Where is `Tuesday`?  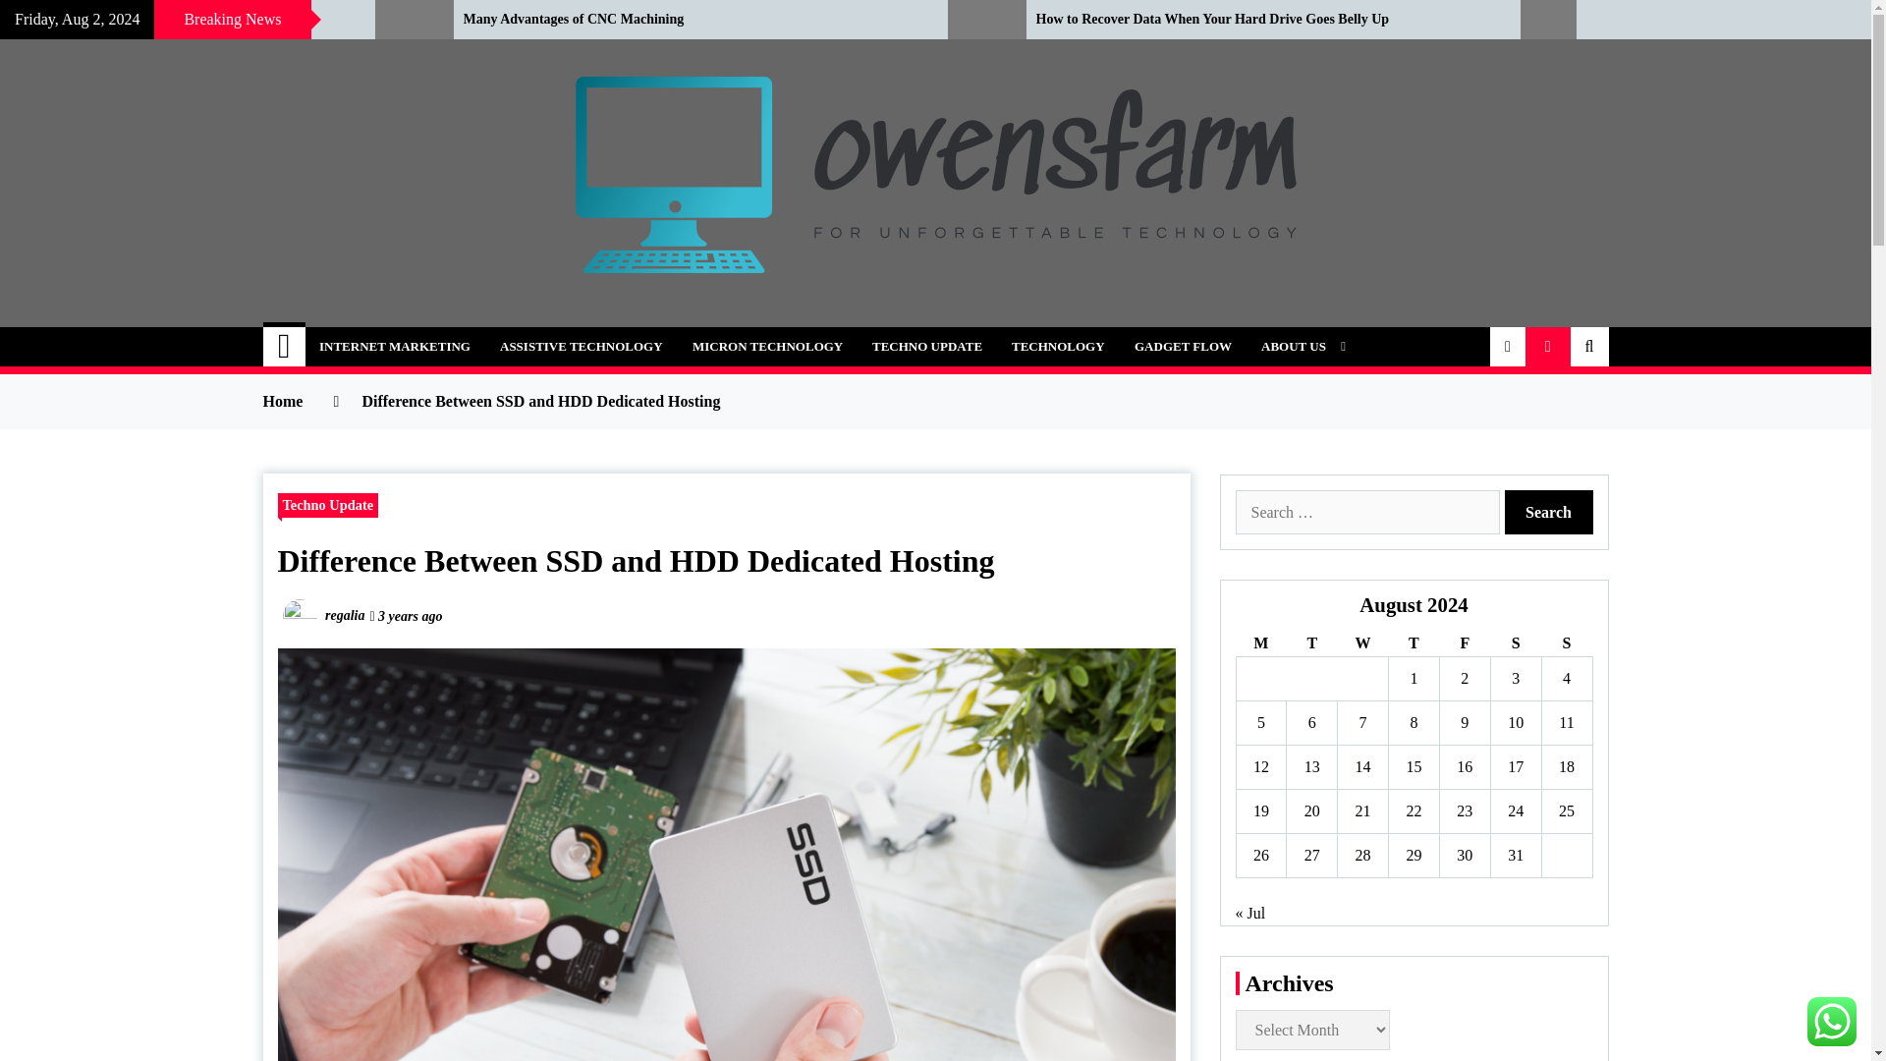
Tuesday is located at coordinates (1311, 642).